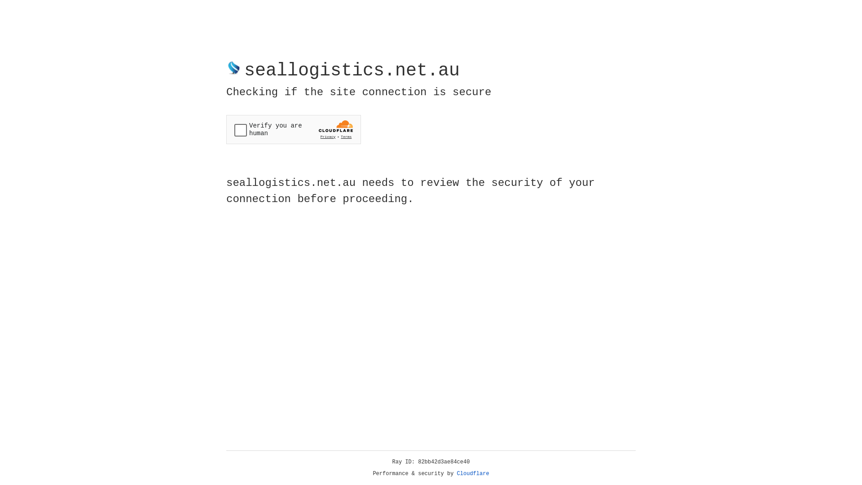  I want to click on Widget containing a Cloudflare security challenge, so click(294, 129).